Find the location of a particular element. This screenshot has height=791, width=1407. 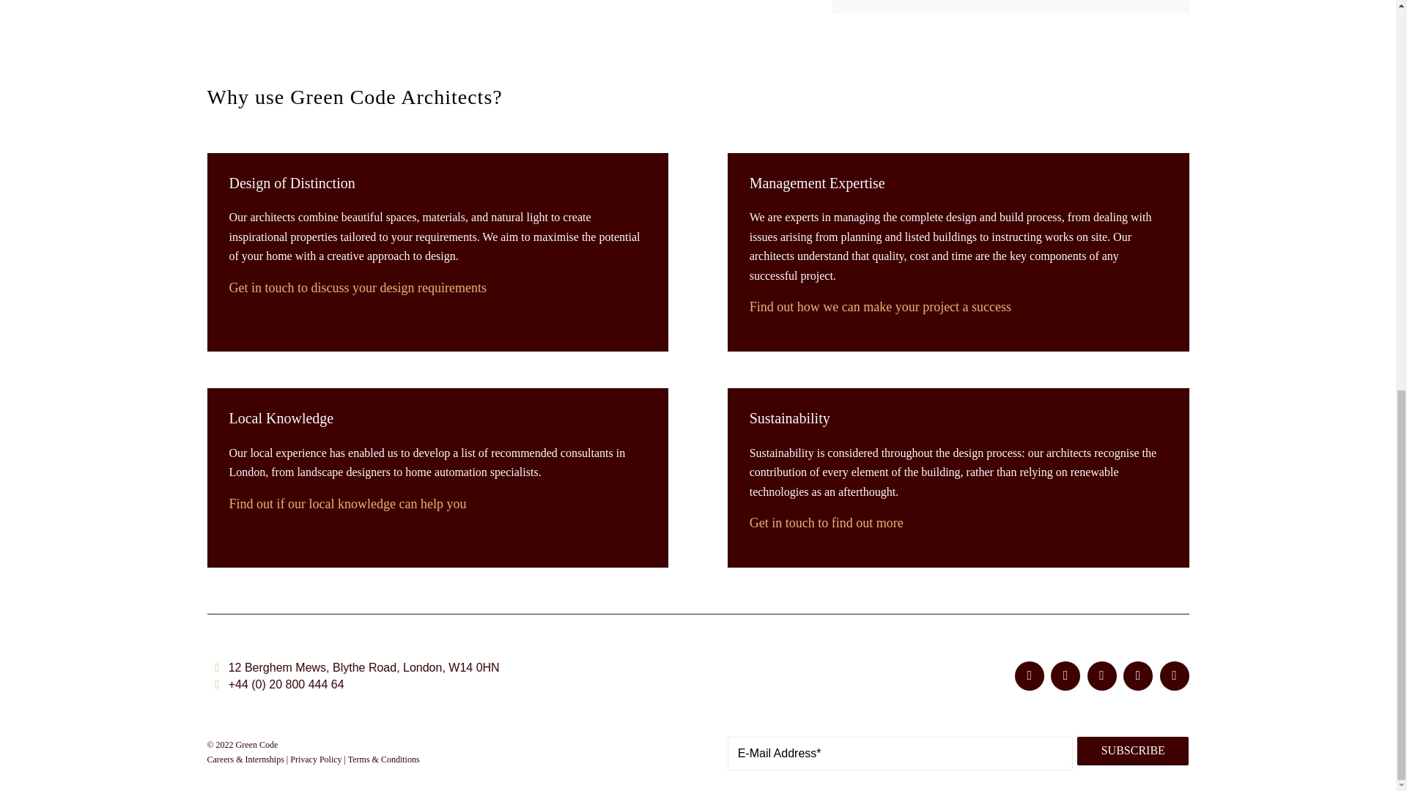

12 Berghem Mews, Blythe Road, London, W14 0HN is located at coordinates (217, 667).